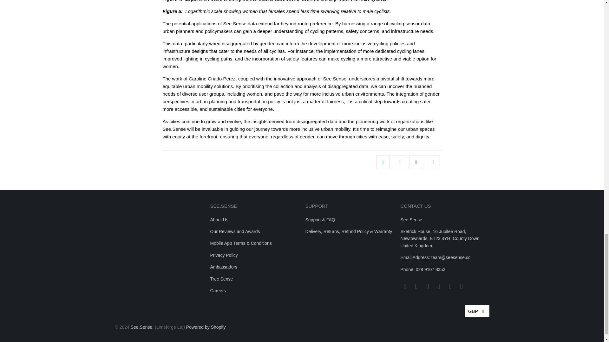  Describe the element at coordinates (428, 286) in the screenshot. I see `See.Sense on Instagram` at that location.